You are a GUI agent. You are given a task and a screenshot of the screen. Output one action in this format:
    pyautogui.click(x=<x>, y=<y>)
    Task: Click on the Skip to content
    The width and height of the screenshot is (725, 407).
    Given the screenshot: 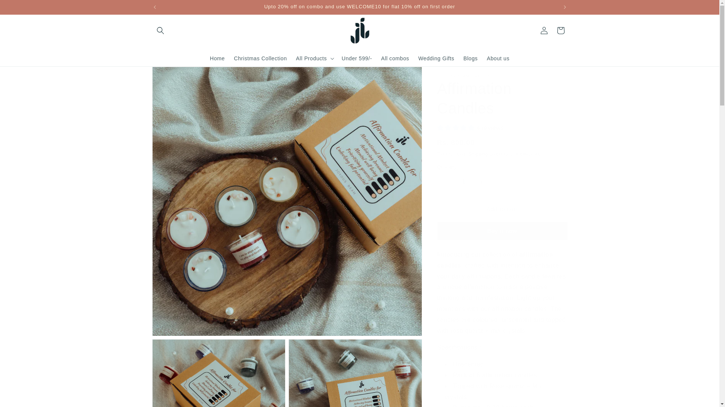 What is the action you would take?
    pyautogui.click(x=23, y=9)
    